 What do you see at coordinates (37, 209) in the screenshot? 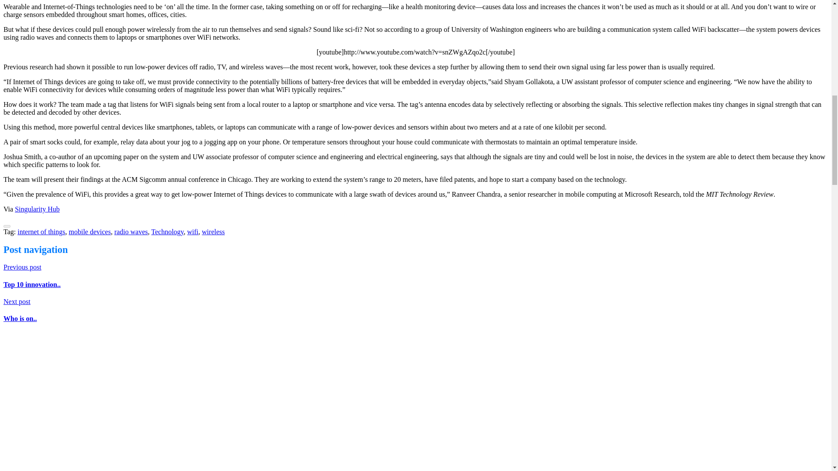
I see `Singularity Hub` at bounding box center [37, 209].